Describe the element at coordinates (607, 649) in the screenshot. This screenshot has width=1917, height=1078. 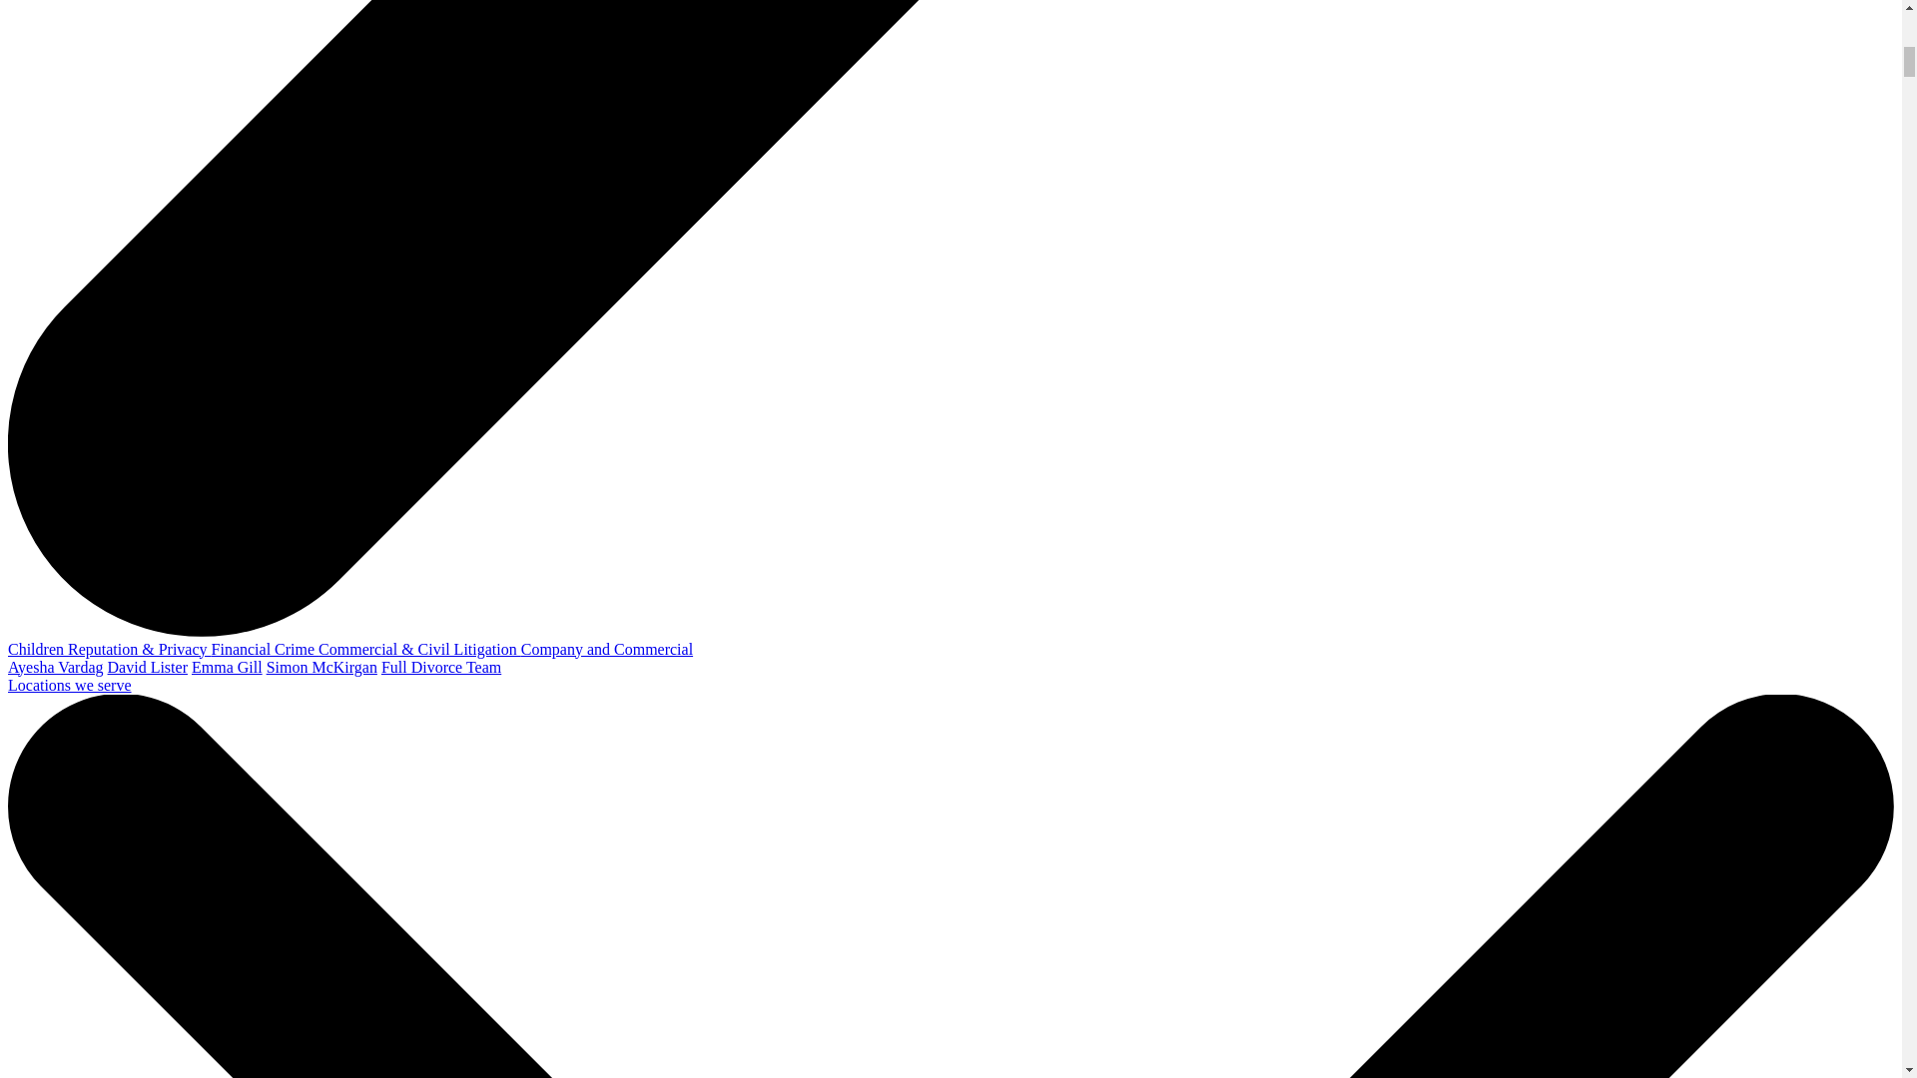
I see `Company and Commercial` at that location.